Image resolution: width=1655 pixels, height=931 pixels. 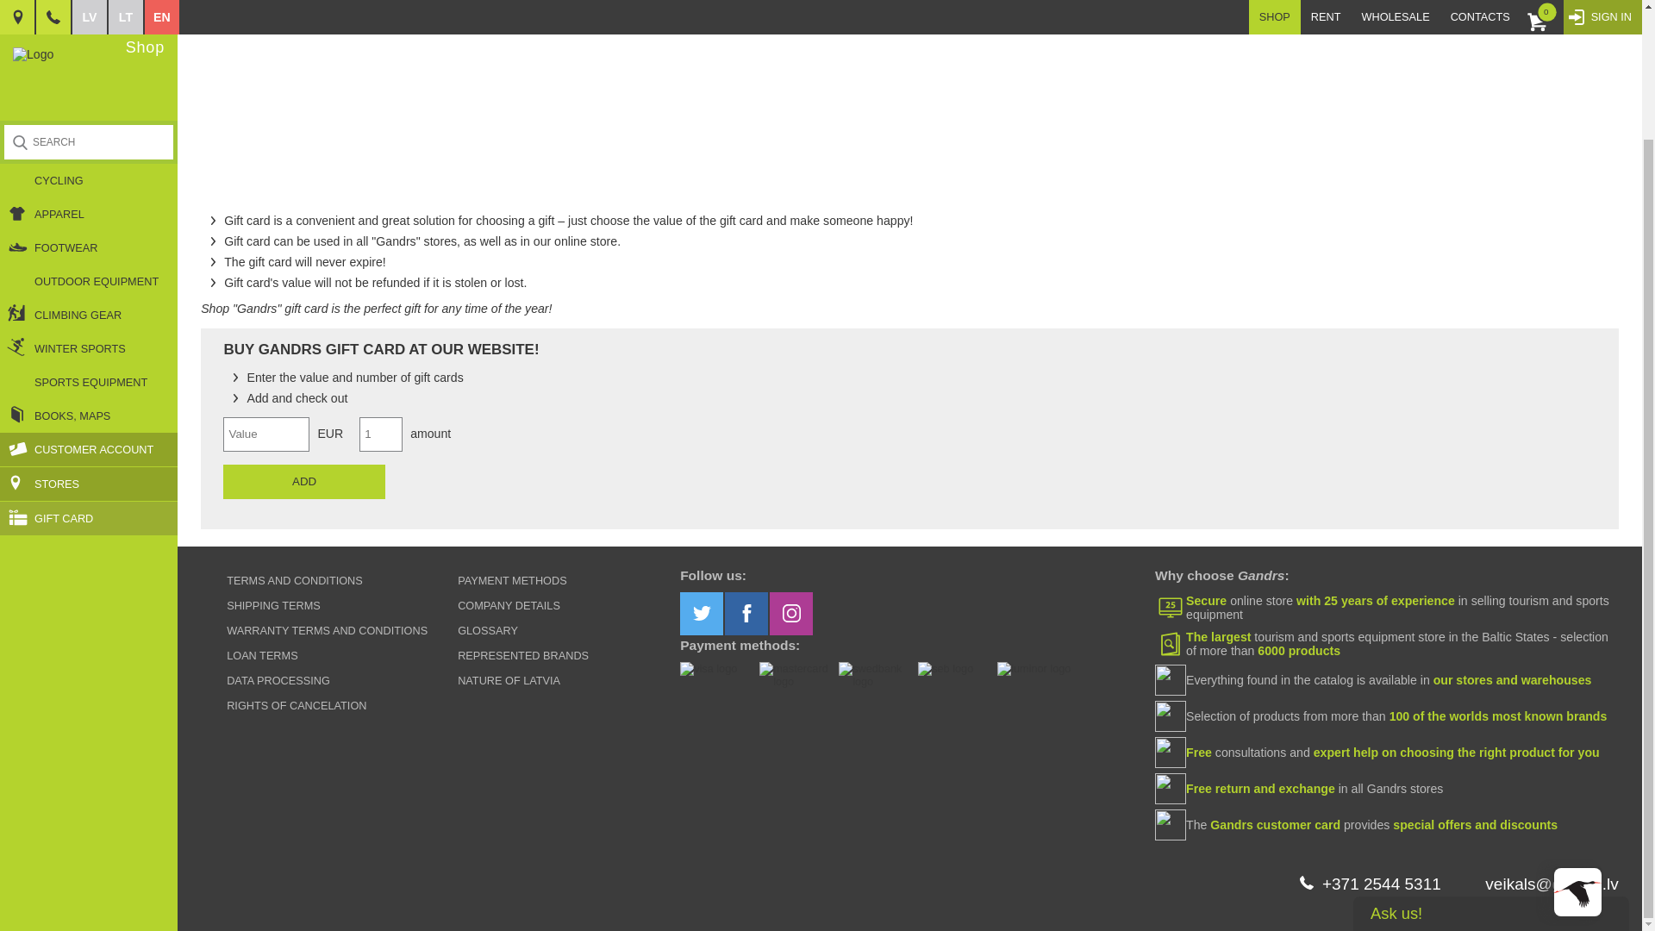 I want to click on Add, so click(x=303, y=481).